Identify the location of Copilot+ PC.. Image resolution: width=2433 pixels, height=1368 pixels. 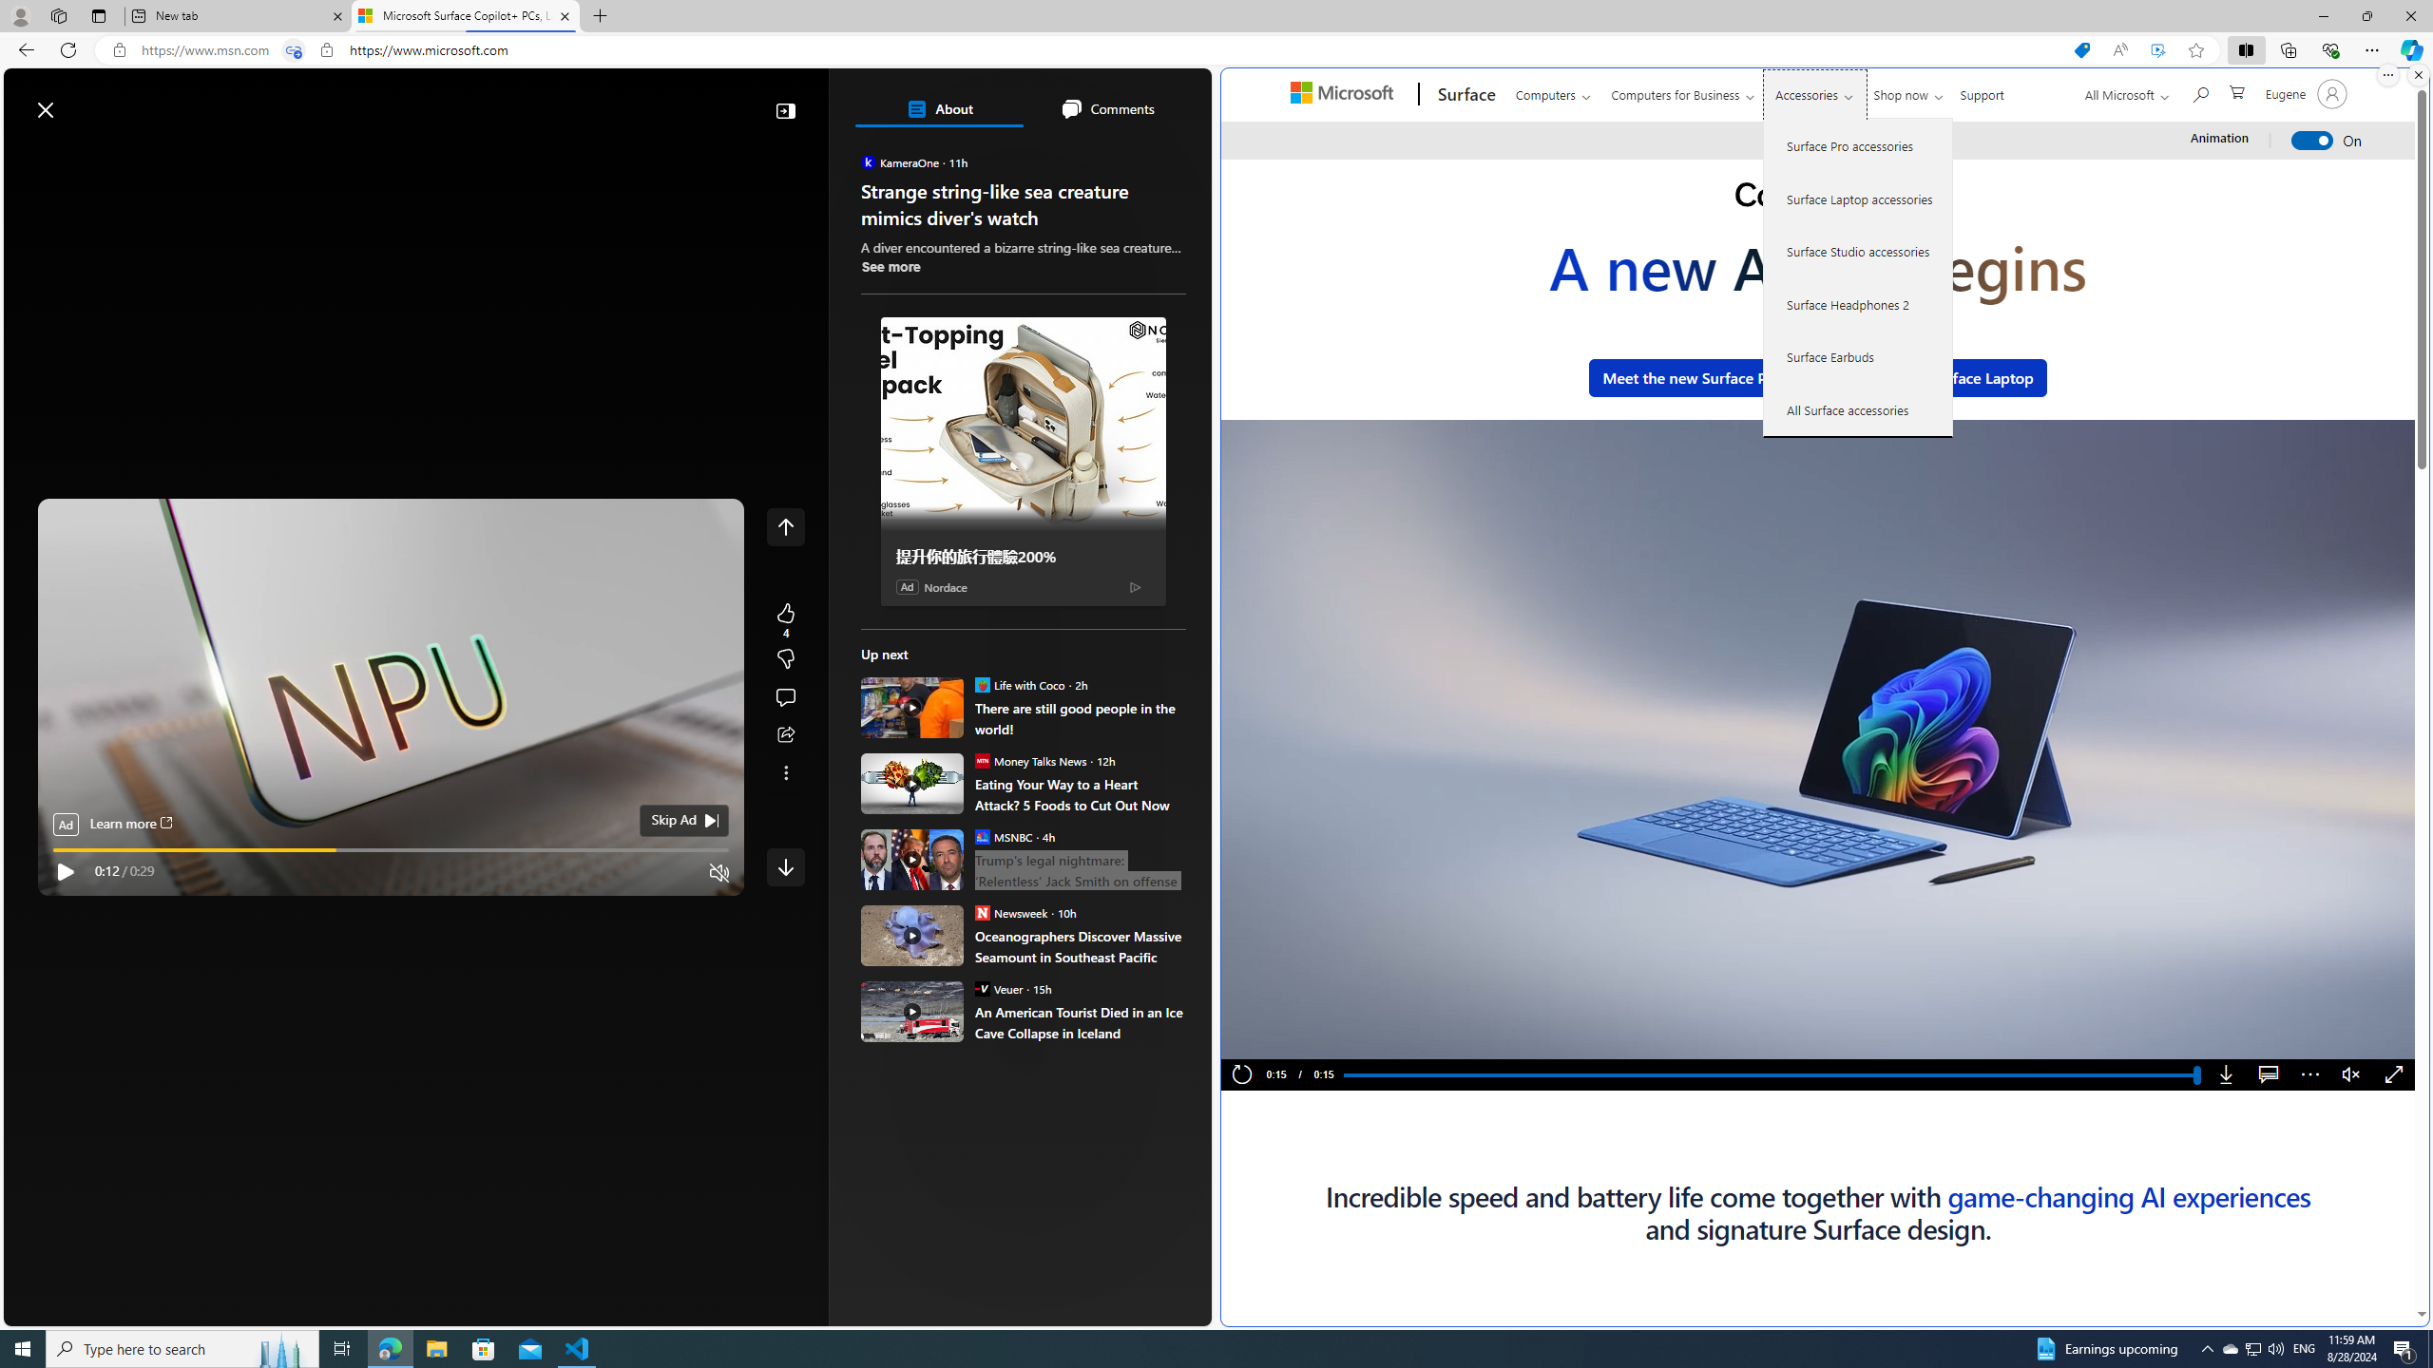
(1818, 198).